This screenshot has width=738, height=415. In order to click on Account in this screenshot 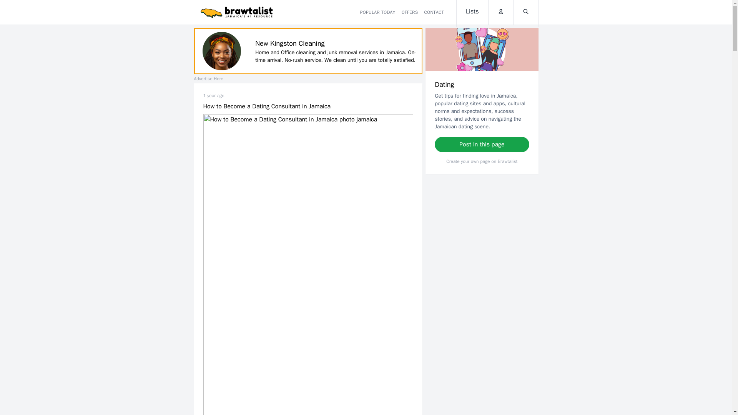, I will do `click(500, 12)`.